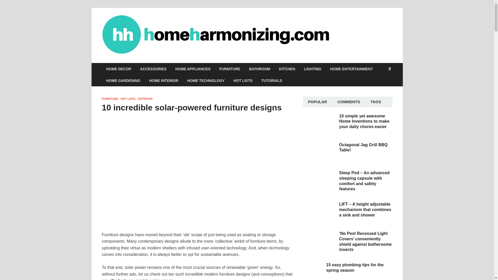 This screenshot has width=498, height=280. What do you see at coordinates (229, 69) in the screenshot?
I see `FURNITURE` at bounding box center [229, 69].